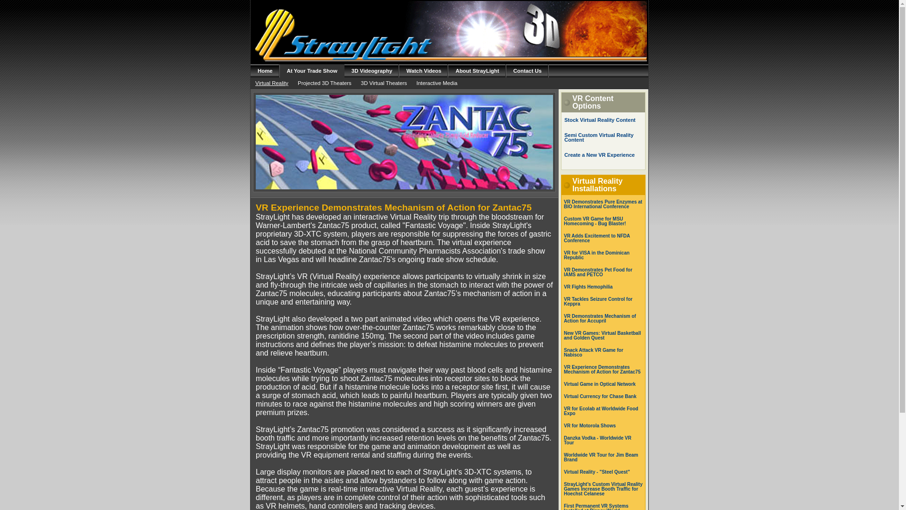  What do you see at coordinates (372, 71) in the screenshot?
I see `3D Videography` at bounding box center [372, 71].